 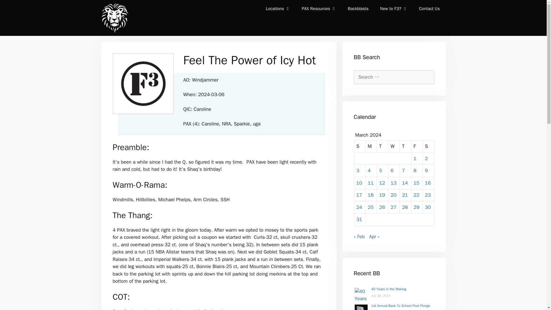 I want to click on Monday, so click(x=371, y=146).